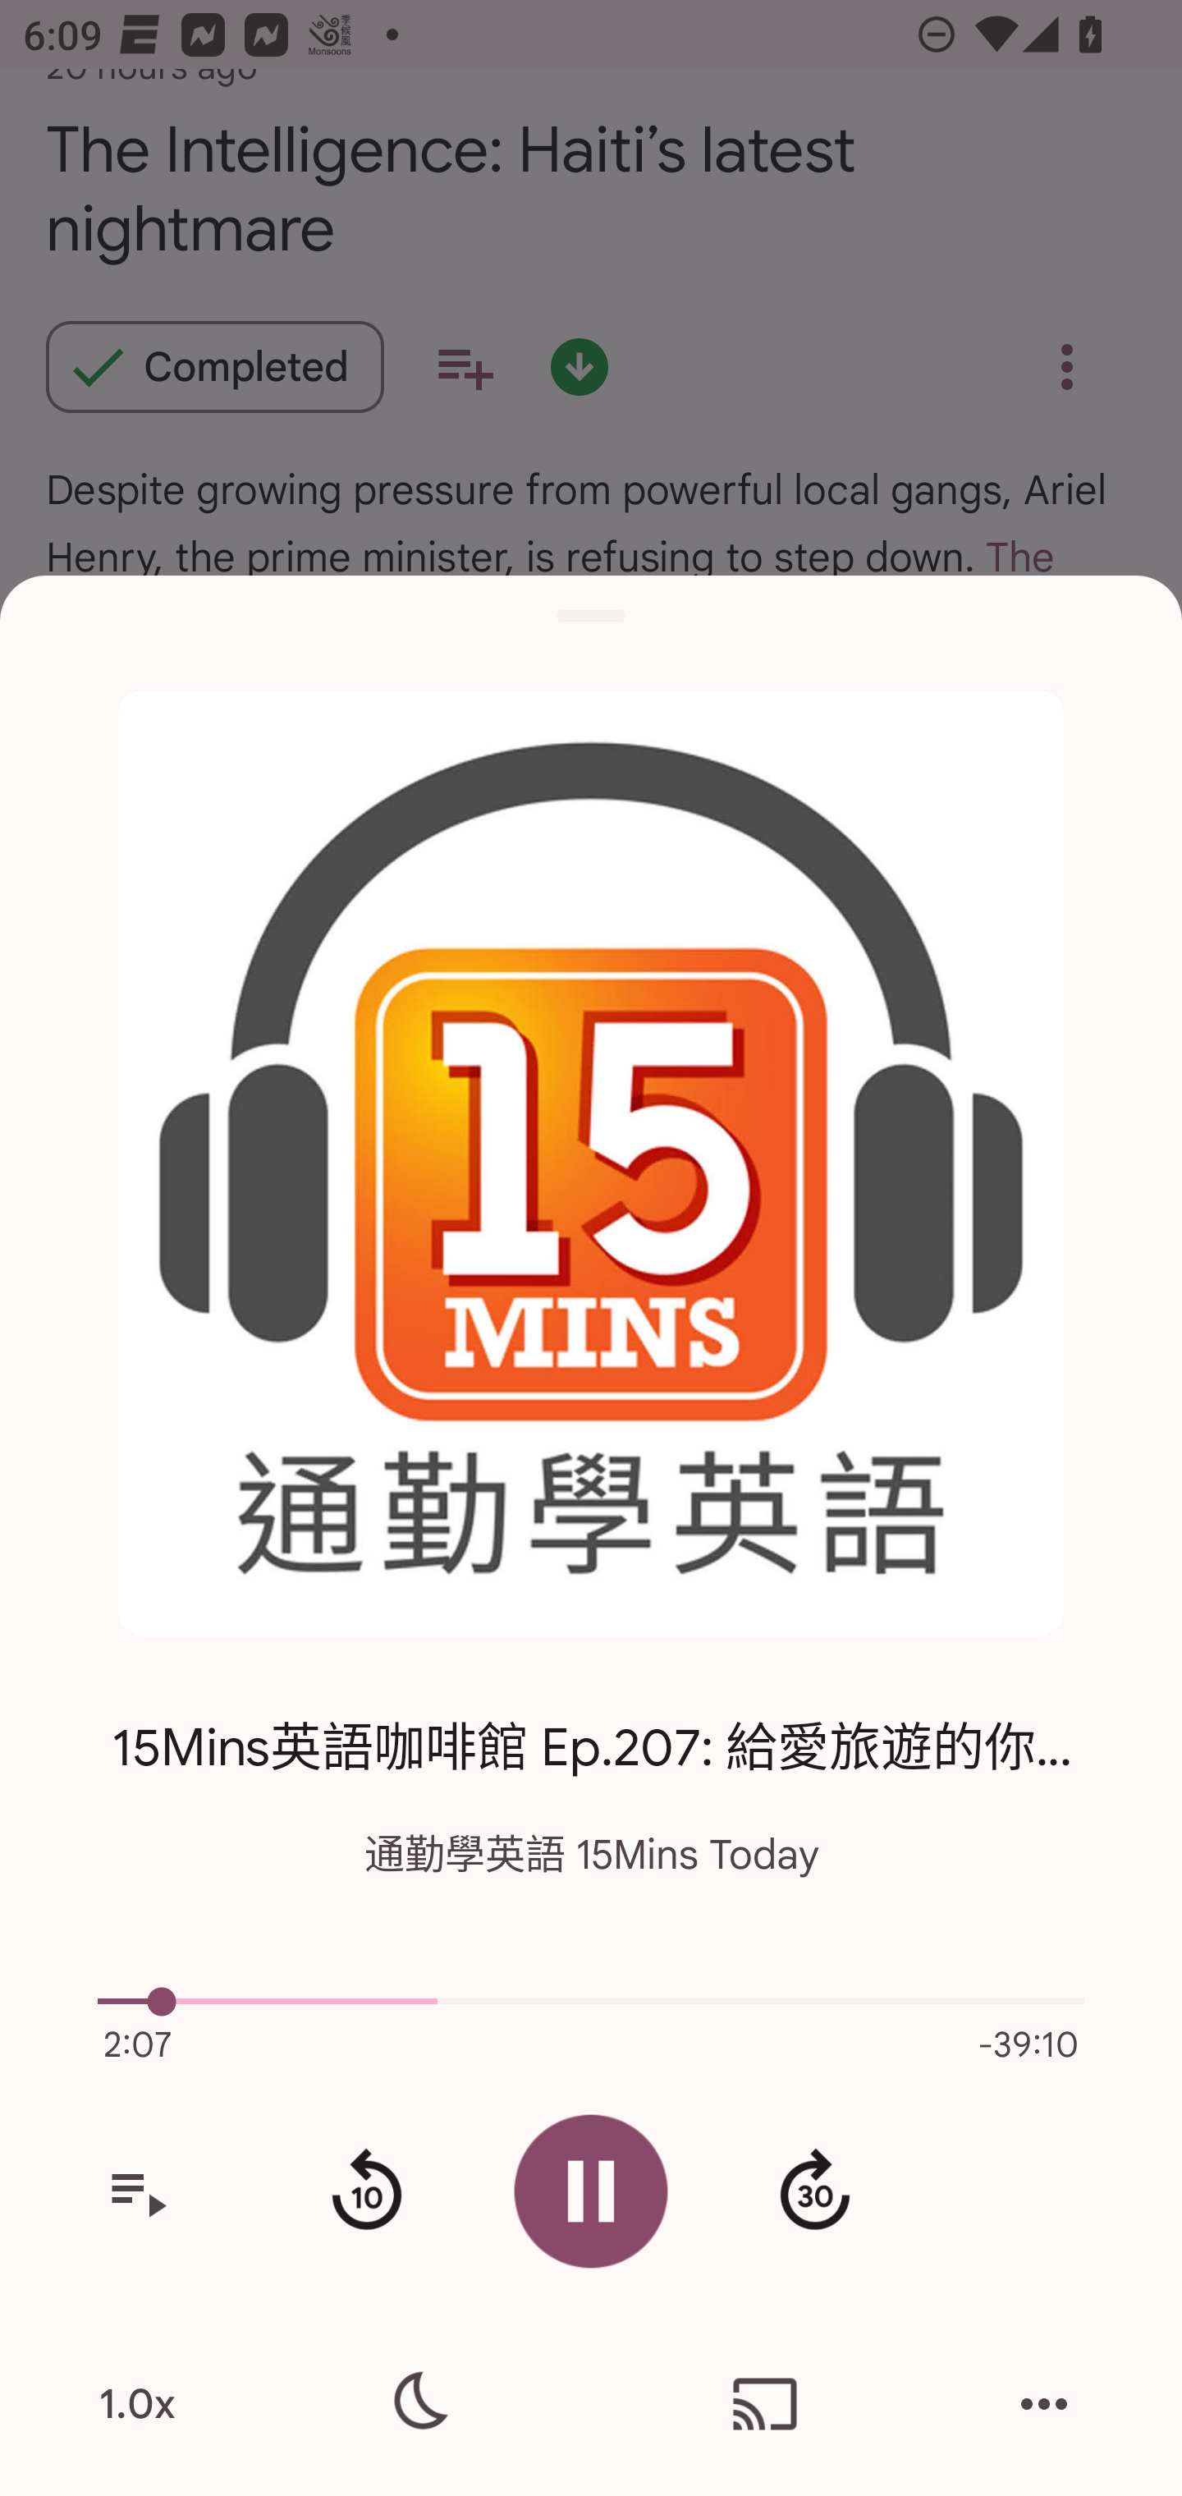 This screenshot has width=1182, height=2496. I want to click on Rewind 10 seconds, so click(366, 2191).